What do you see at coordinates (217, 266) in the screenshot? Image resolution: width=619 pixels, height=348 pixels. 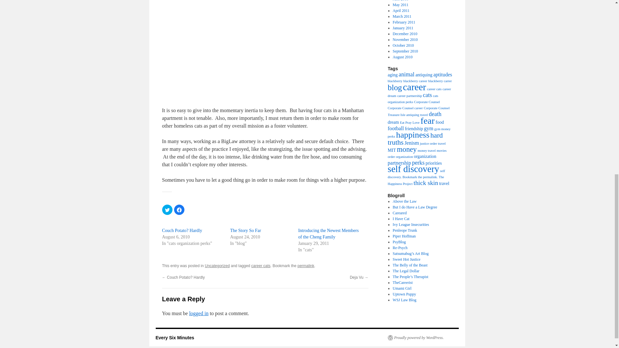 I see `Uncategorized` at bounding box center [217, 266].